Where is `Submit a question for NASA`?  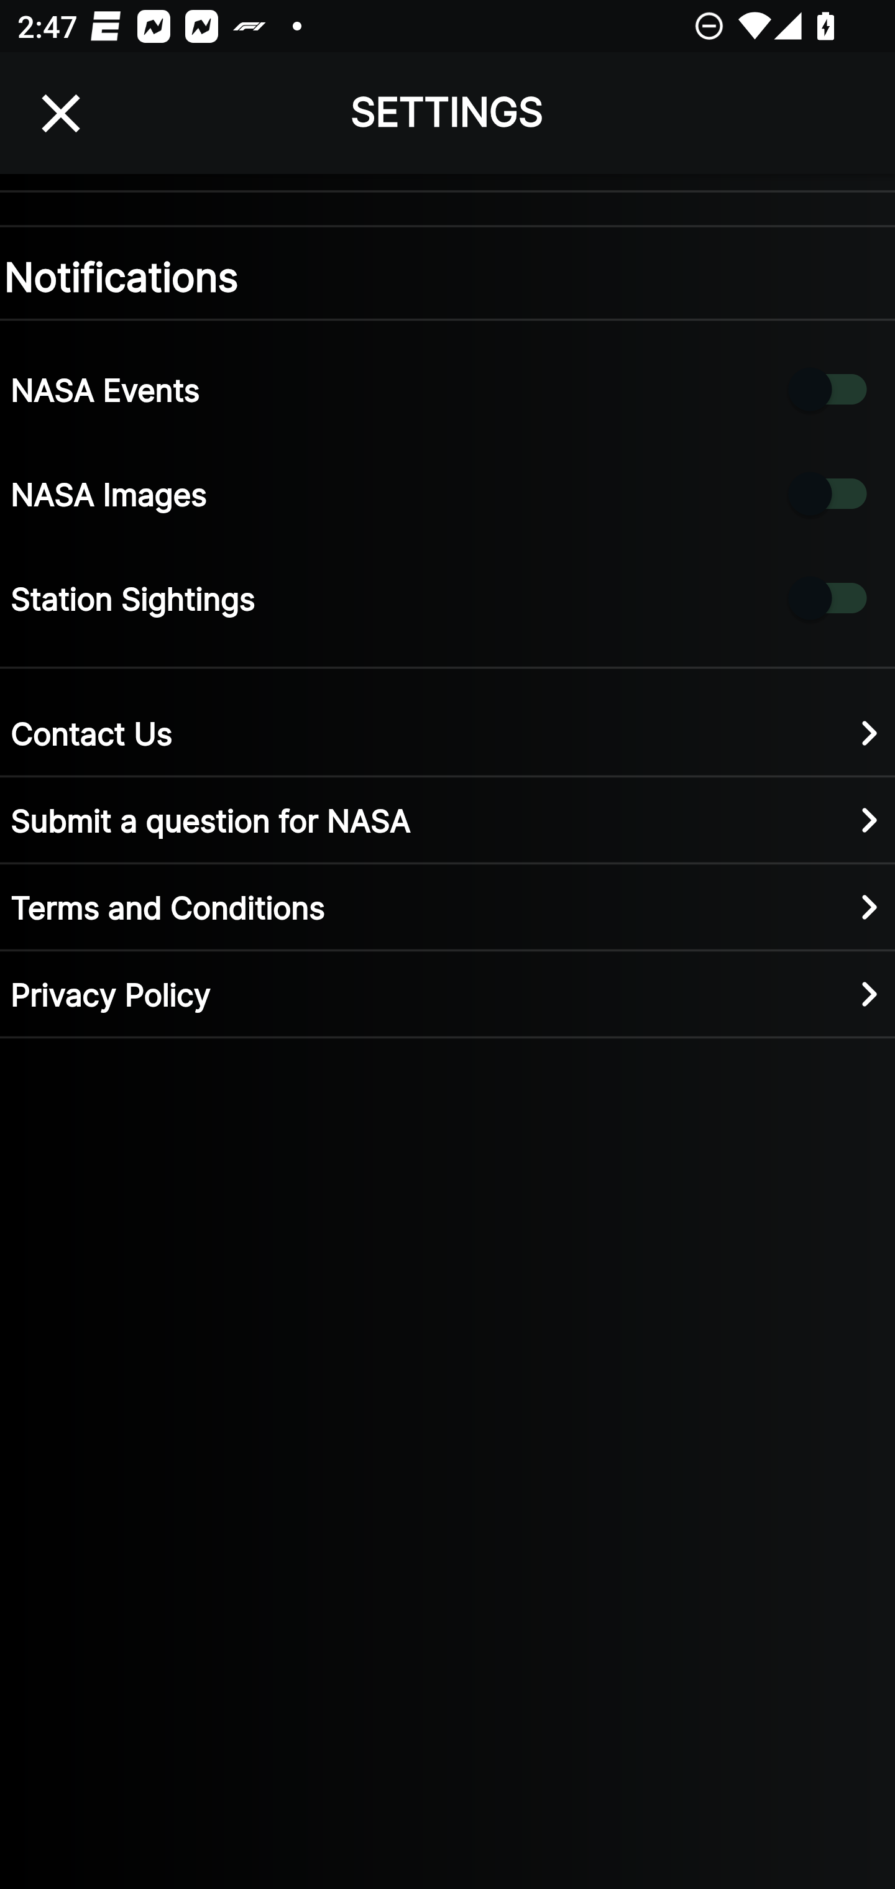
Submit a question for NASA is located at coordinates (447, 819).